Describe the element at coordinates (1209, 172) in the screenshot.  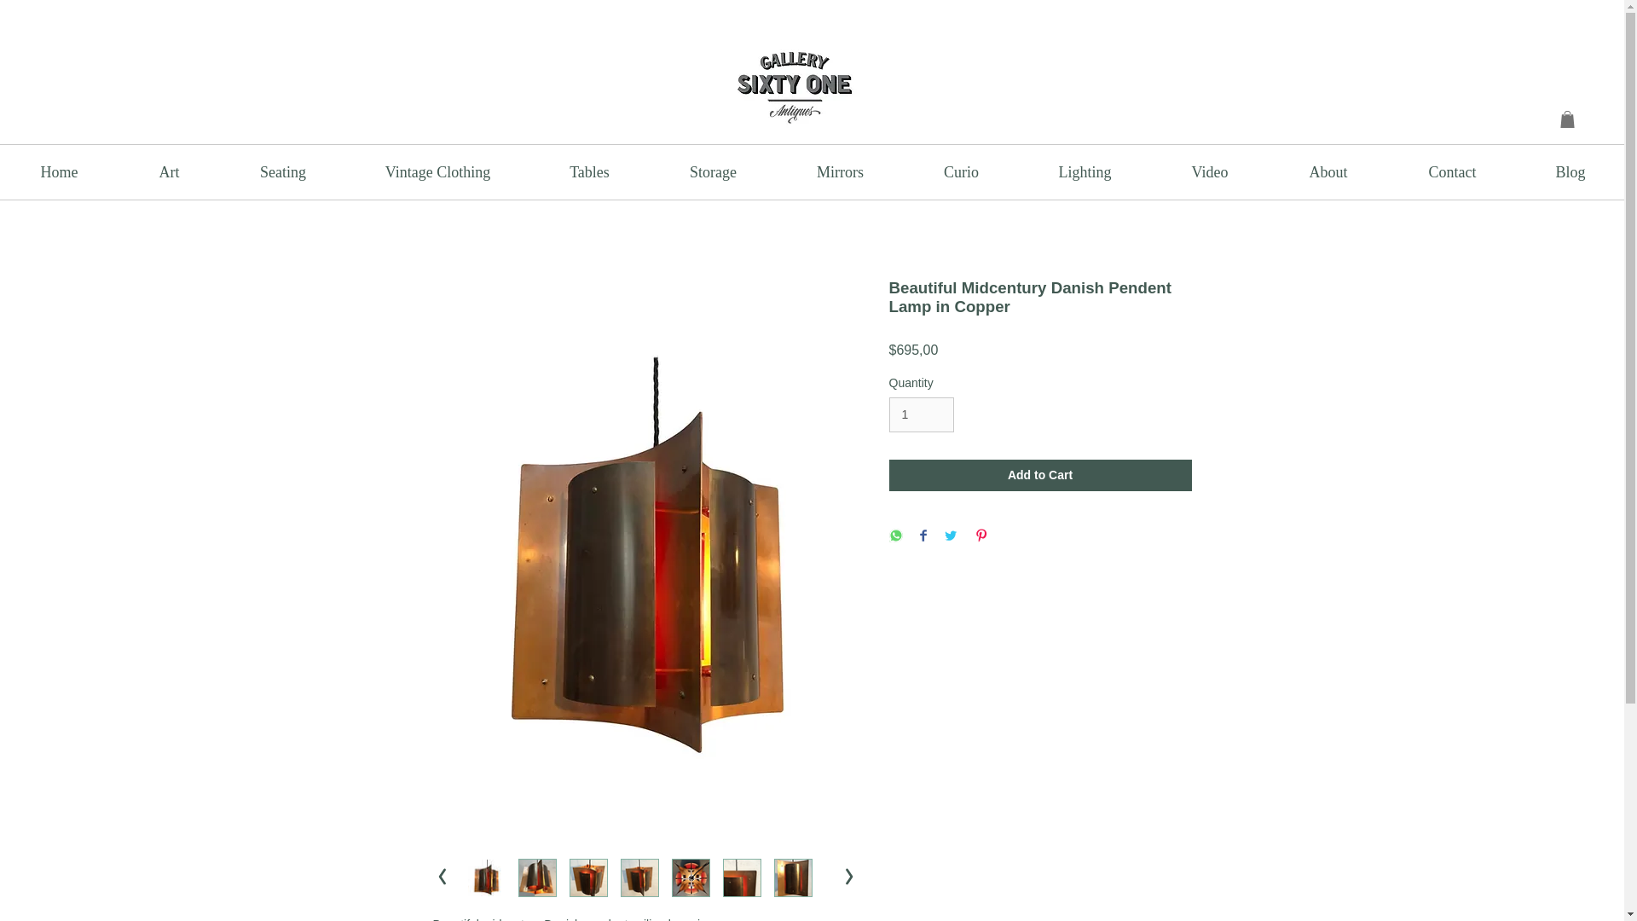
I see `Video` at that location.